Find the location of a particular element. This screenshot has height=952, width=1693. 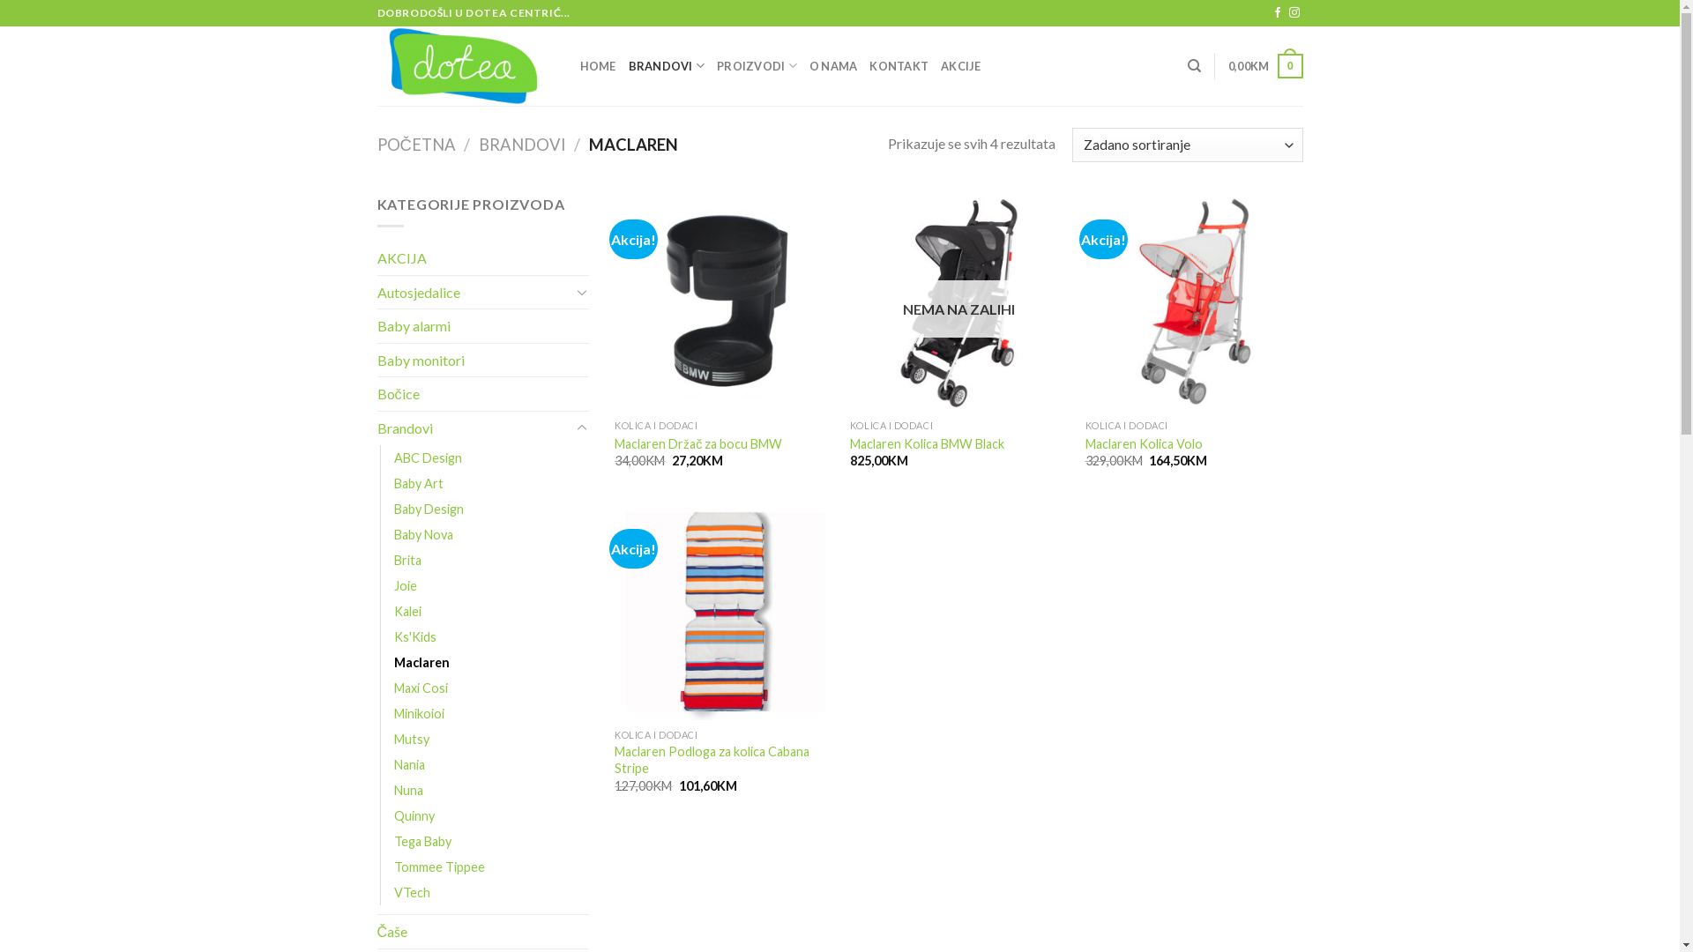

O NAMA is located at coordinates (833, 66).